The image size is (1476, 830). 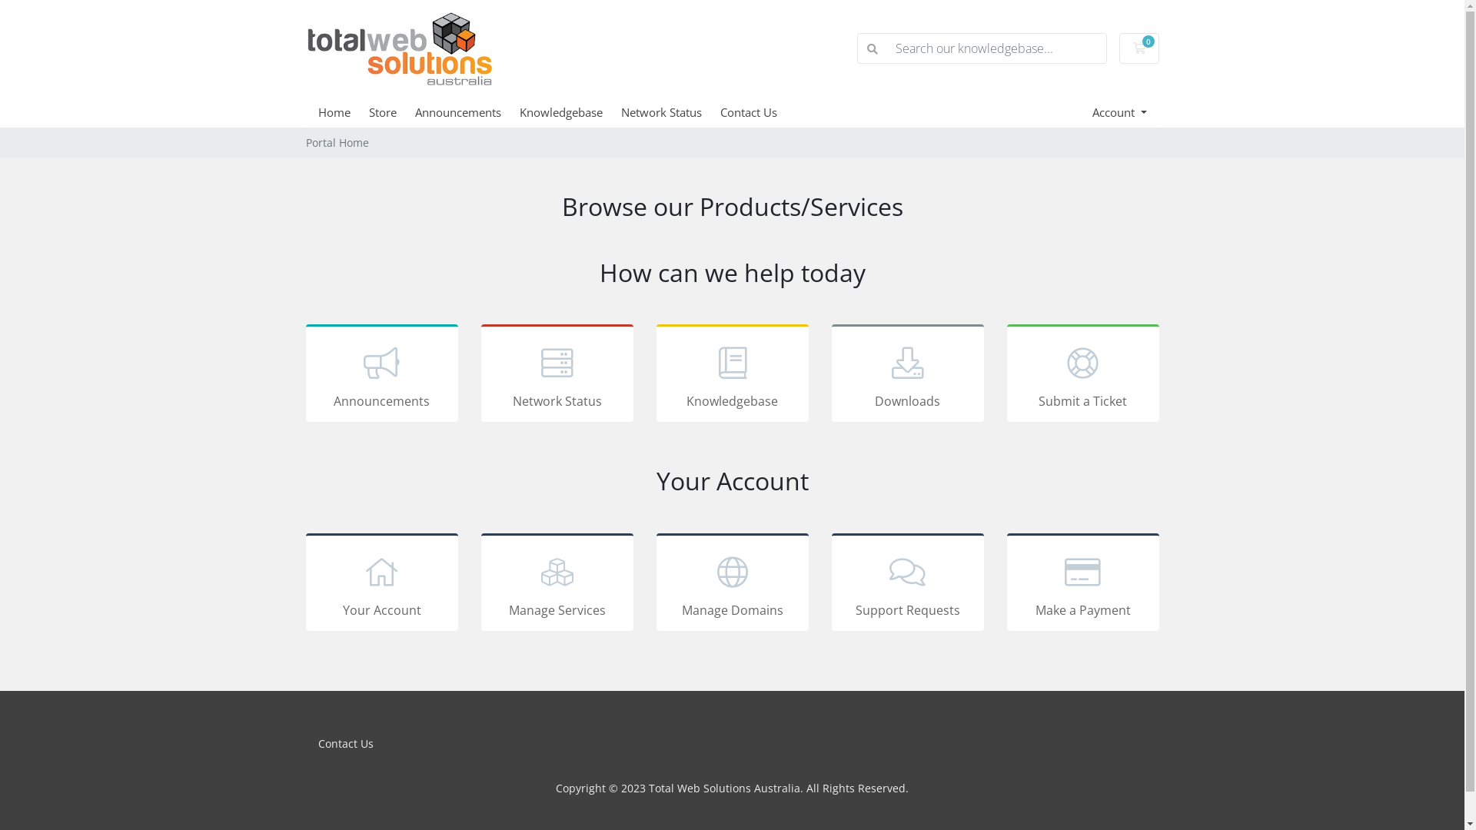 I want to click on Contact Us, so click(x=346, y=744).